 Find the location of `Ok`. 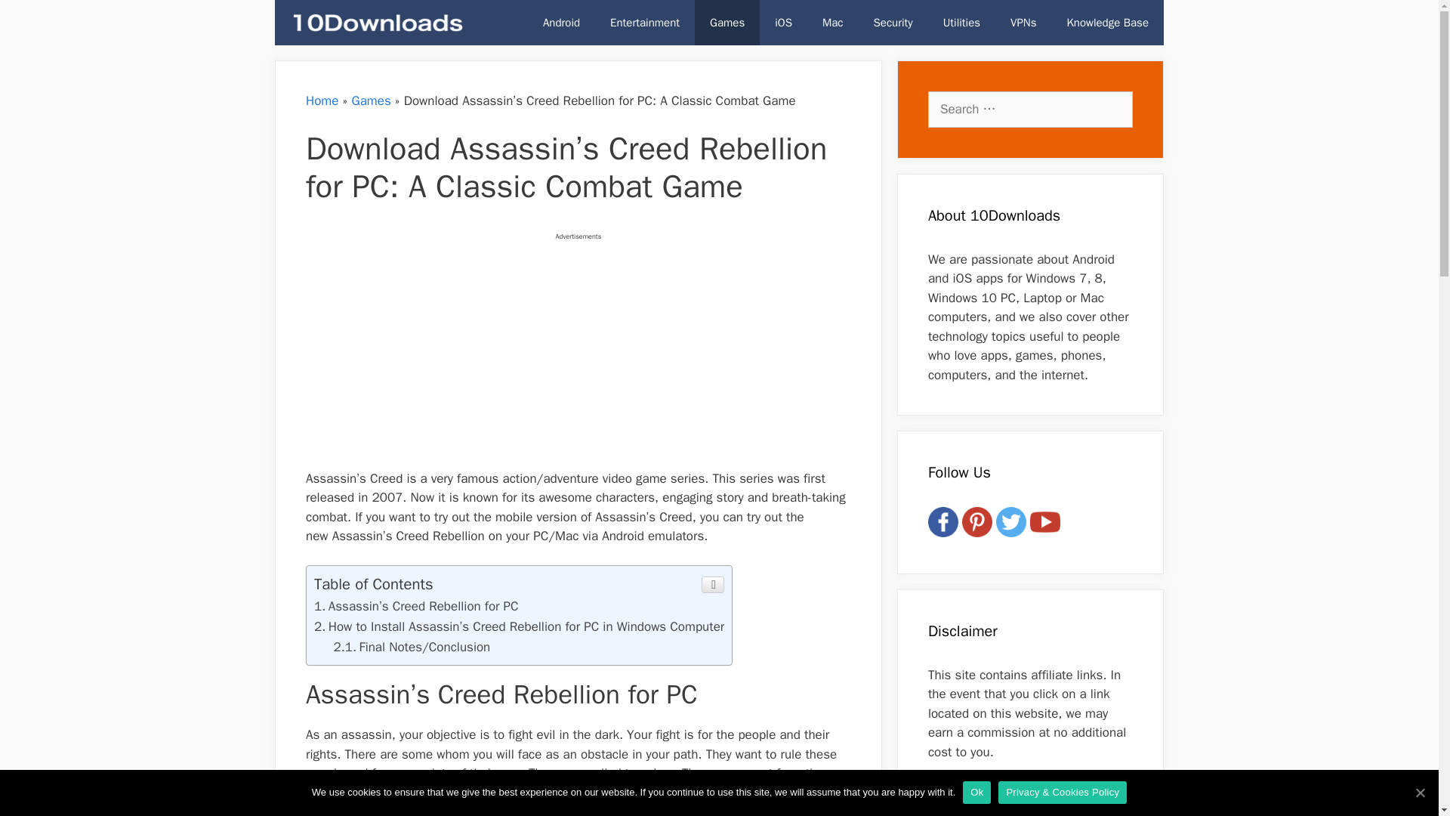

Ok is located at coordinates (976, 792).